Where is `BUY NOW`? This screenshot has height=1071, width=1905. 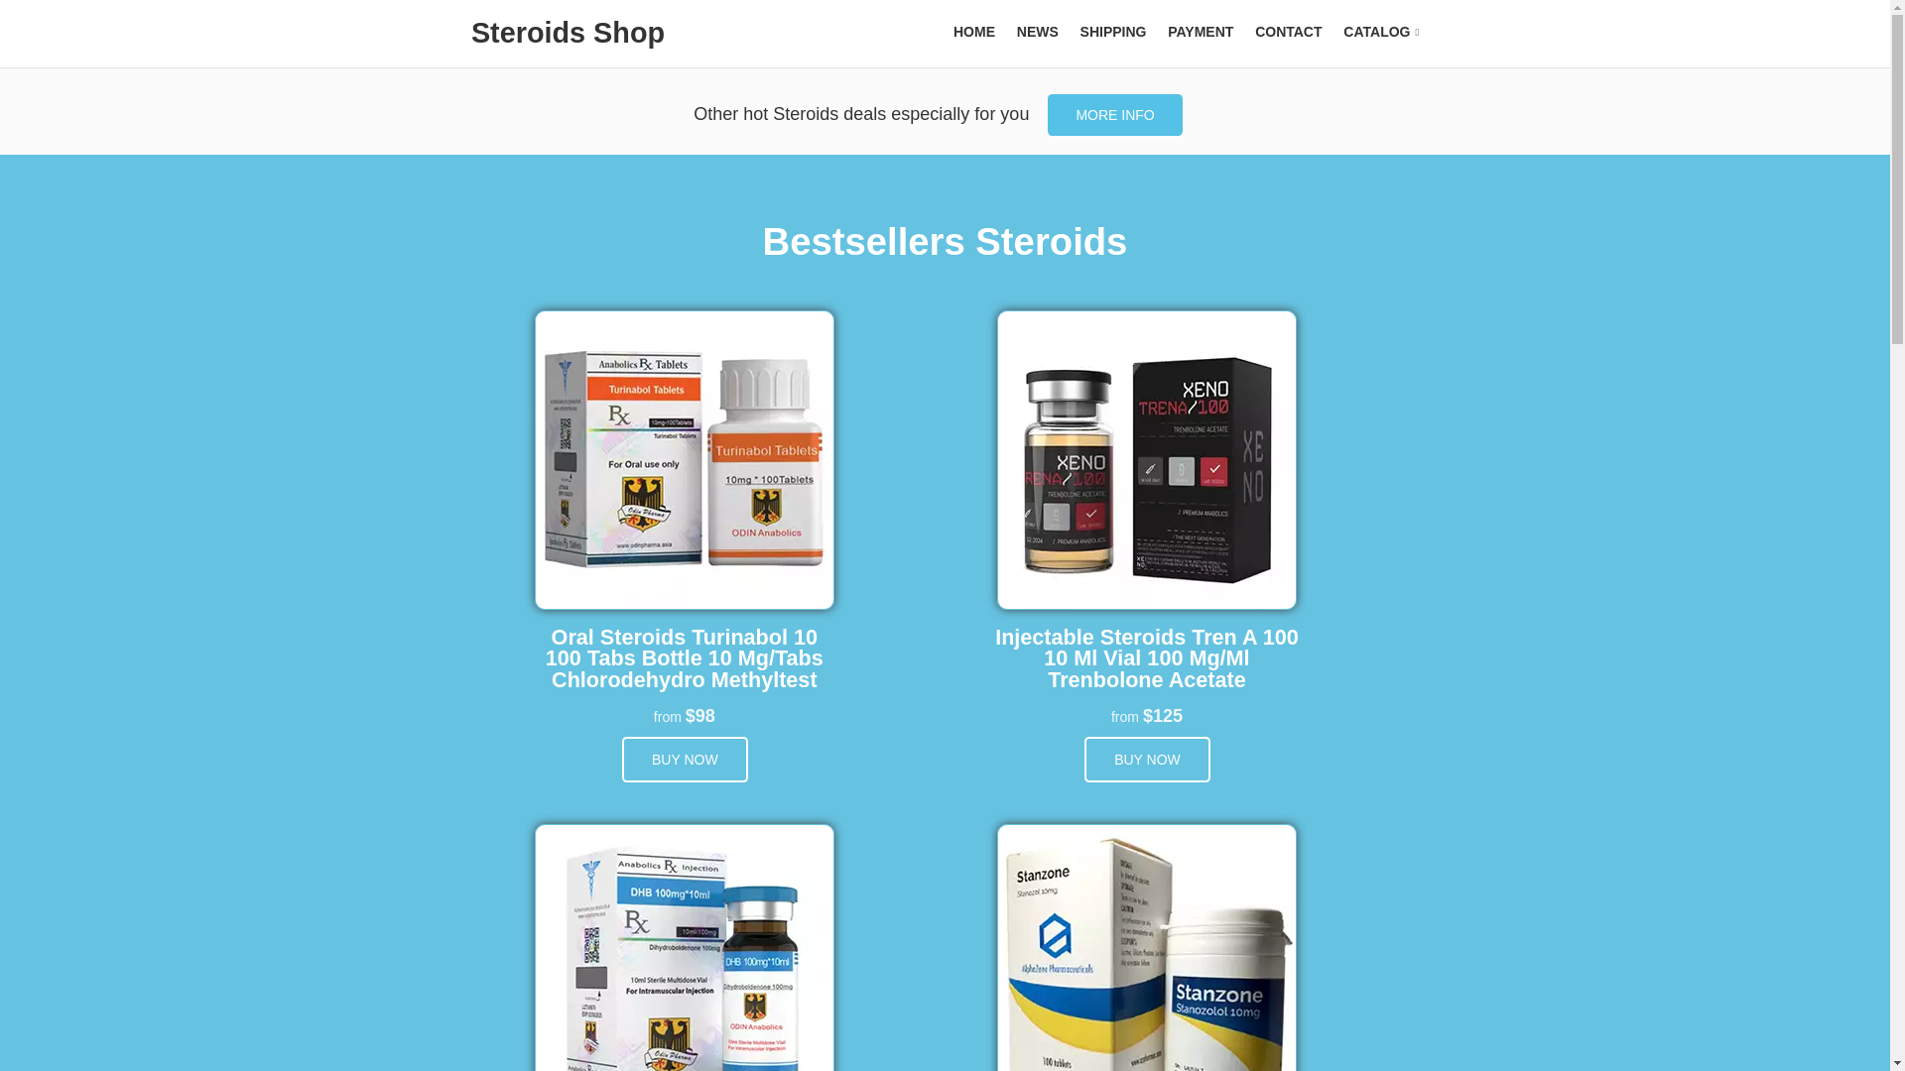
BUY NOW is located at coordinates (1147, 760).